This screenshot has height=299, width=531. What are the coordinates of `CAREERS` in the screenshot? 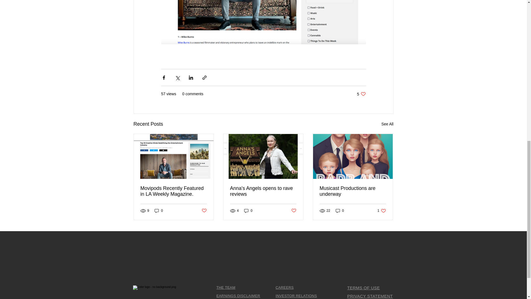 It's located at (284, 287).